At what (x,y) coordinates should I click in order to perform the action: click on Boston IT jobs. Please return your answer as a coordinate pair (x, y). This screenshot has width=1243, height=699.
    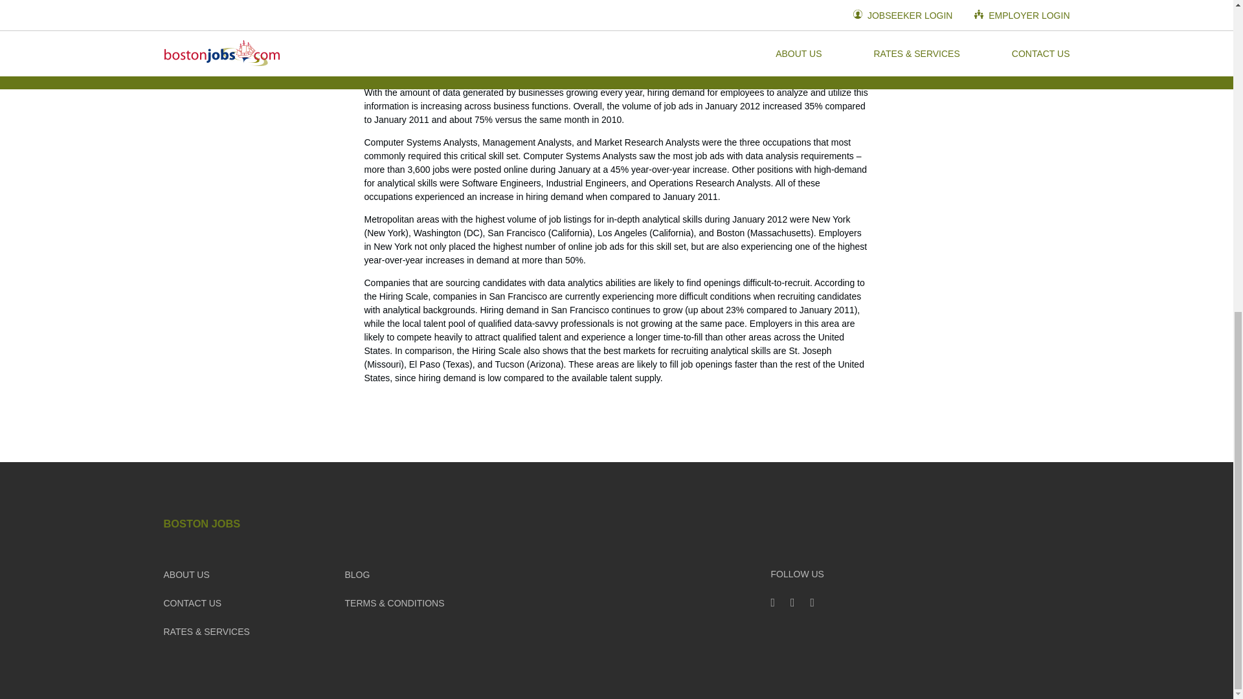
    Looking at the image, I should click on (634, 34).